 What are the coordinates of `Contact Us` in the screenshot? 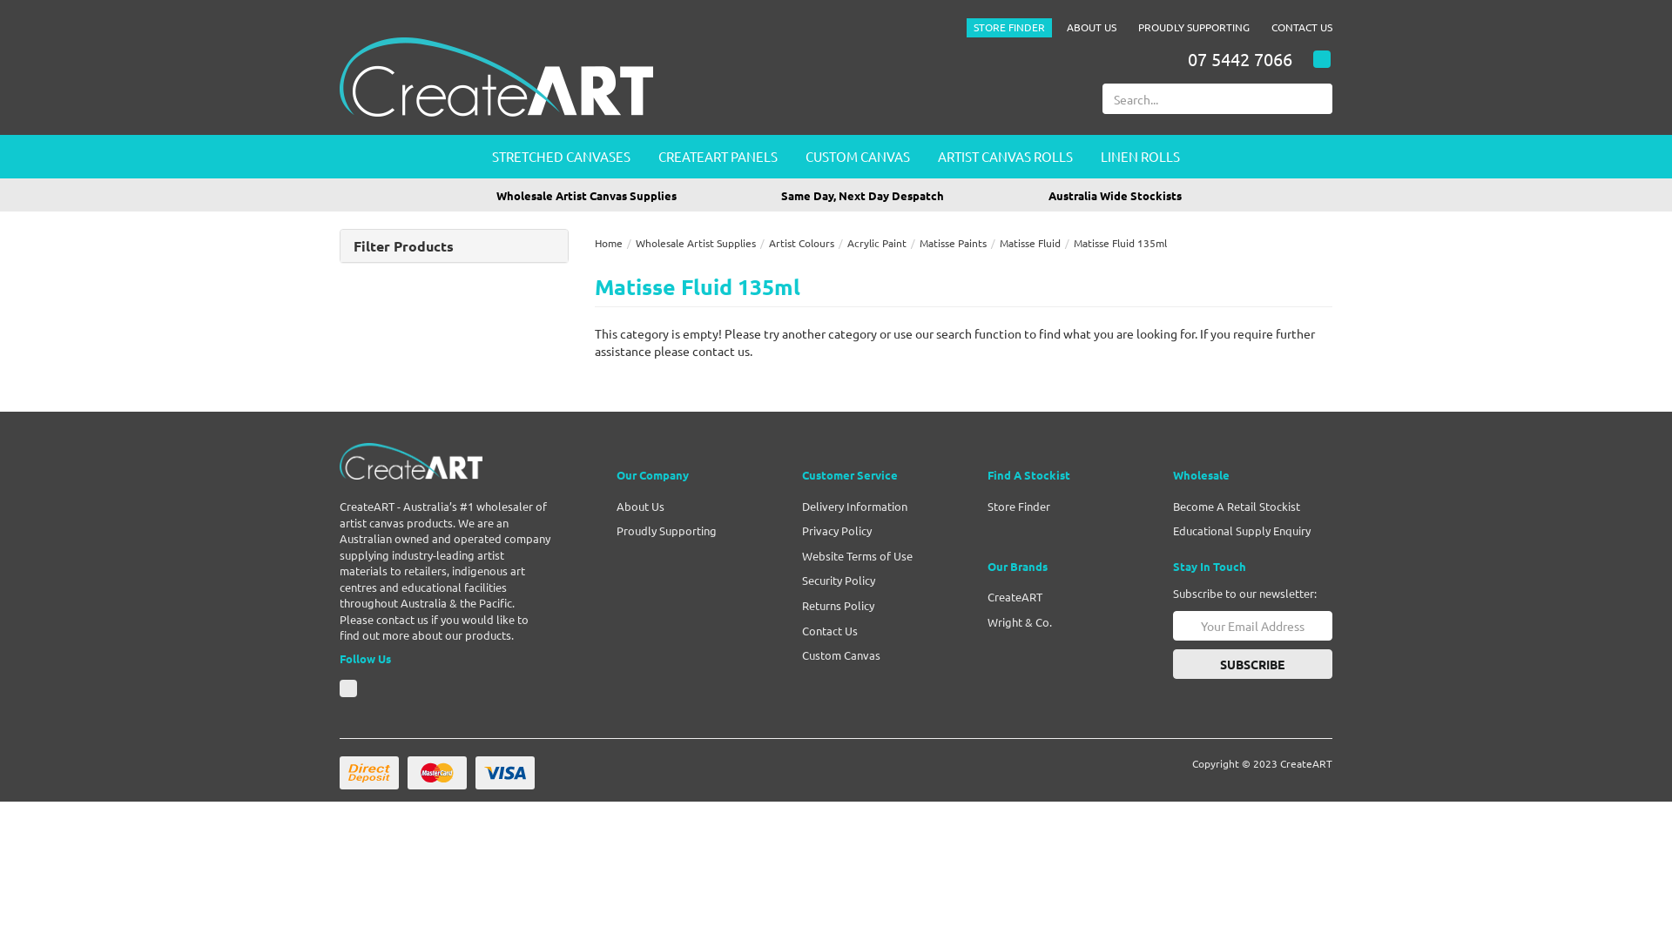 It's located at (875, 632).